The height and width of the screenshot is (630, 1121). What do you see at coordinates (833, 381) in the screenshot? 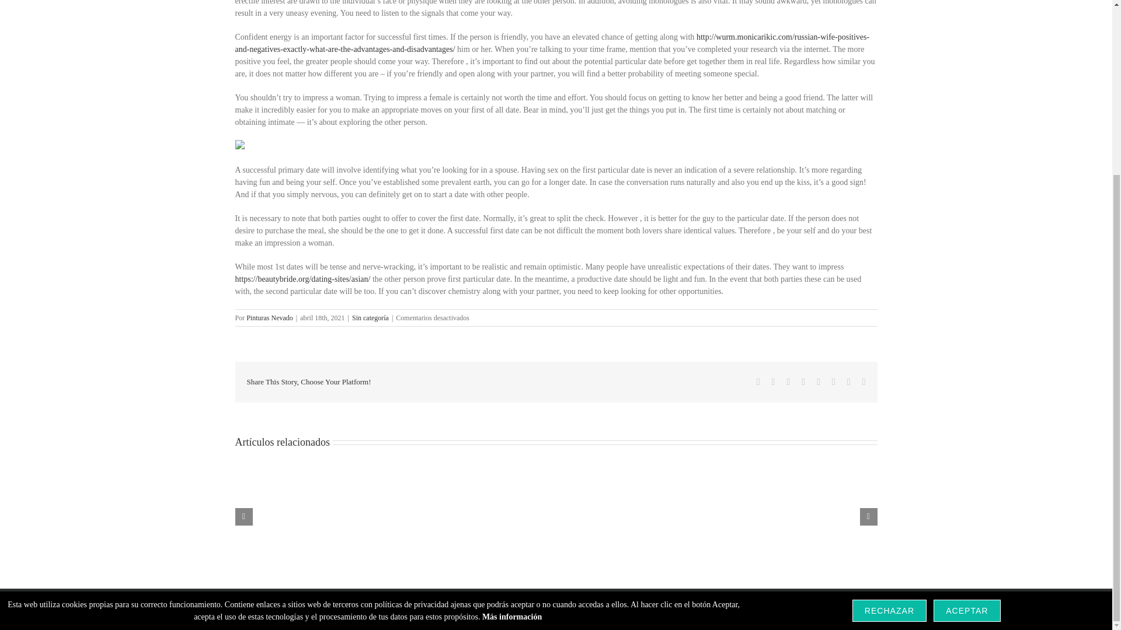
I see `Pinterest` at bounding box center [833, 381].